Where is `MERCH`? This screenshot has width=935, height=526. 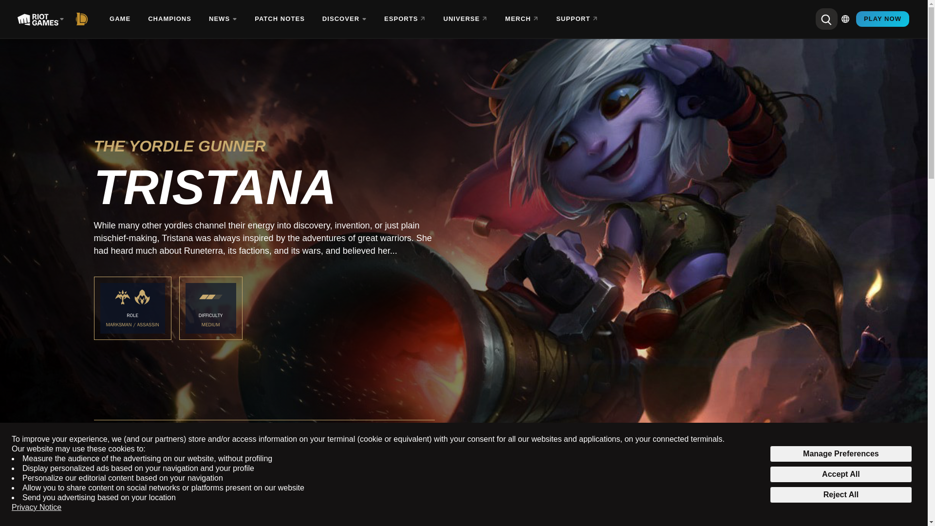
MERCH is located at coordinates (523, 19).